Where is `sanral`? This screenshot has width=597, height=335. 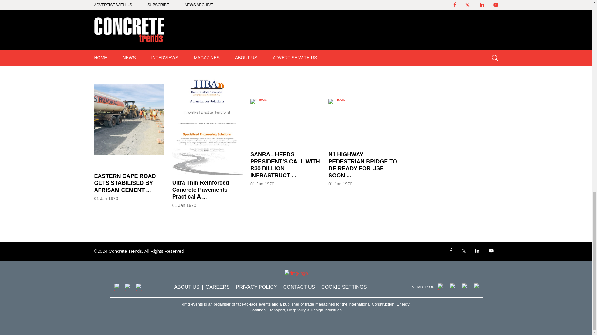
sanral is located at coordinates (123, 35).